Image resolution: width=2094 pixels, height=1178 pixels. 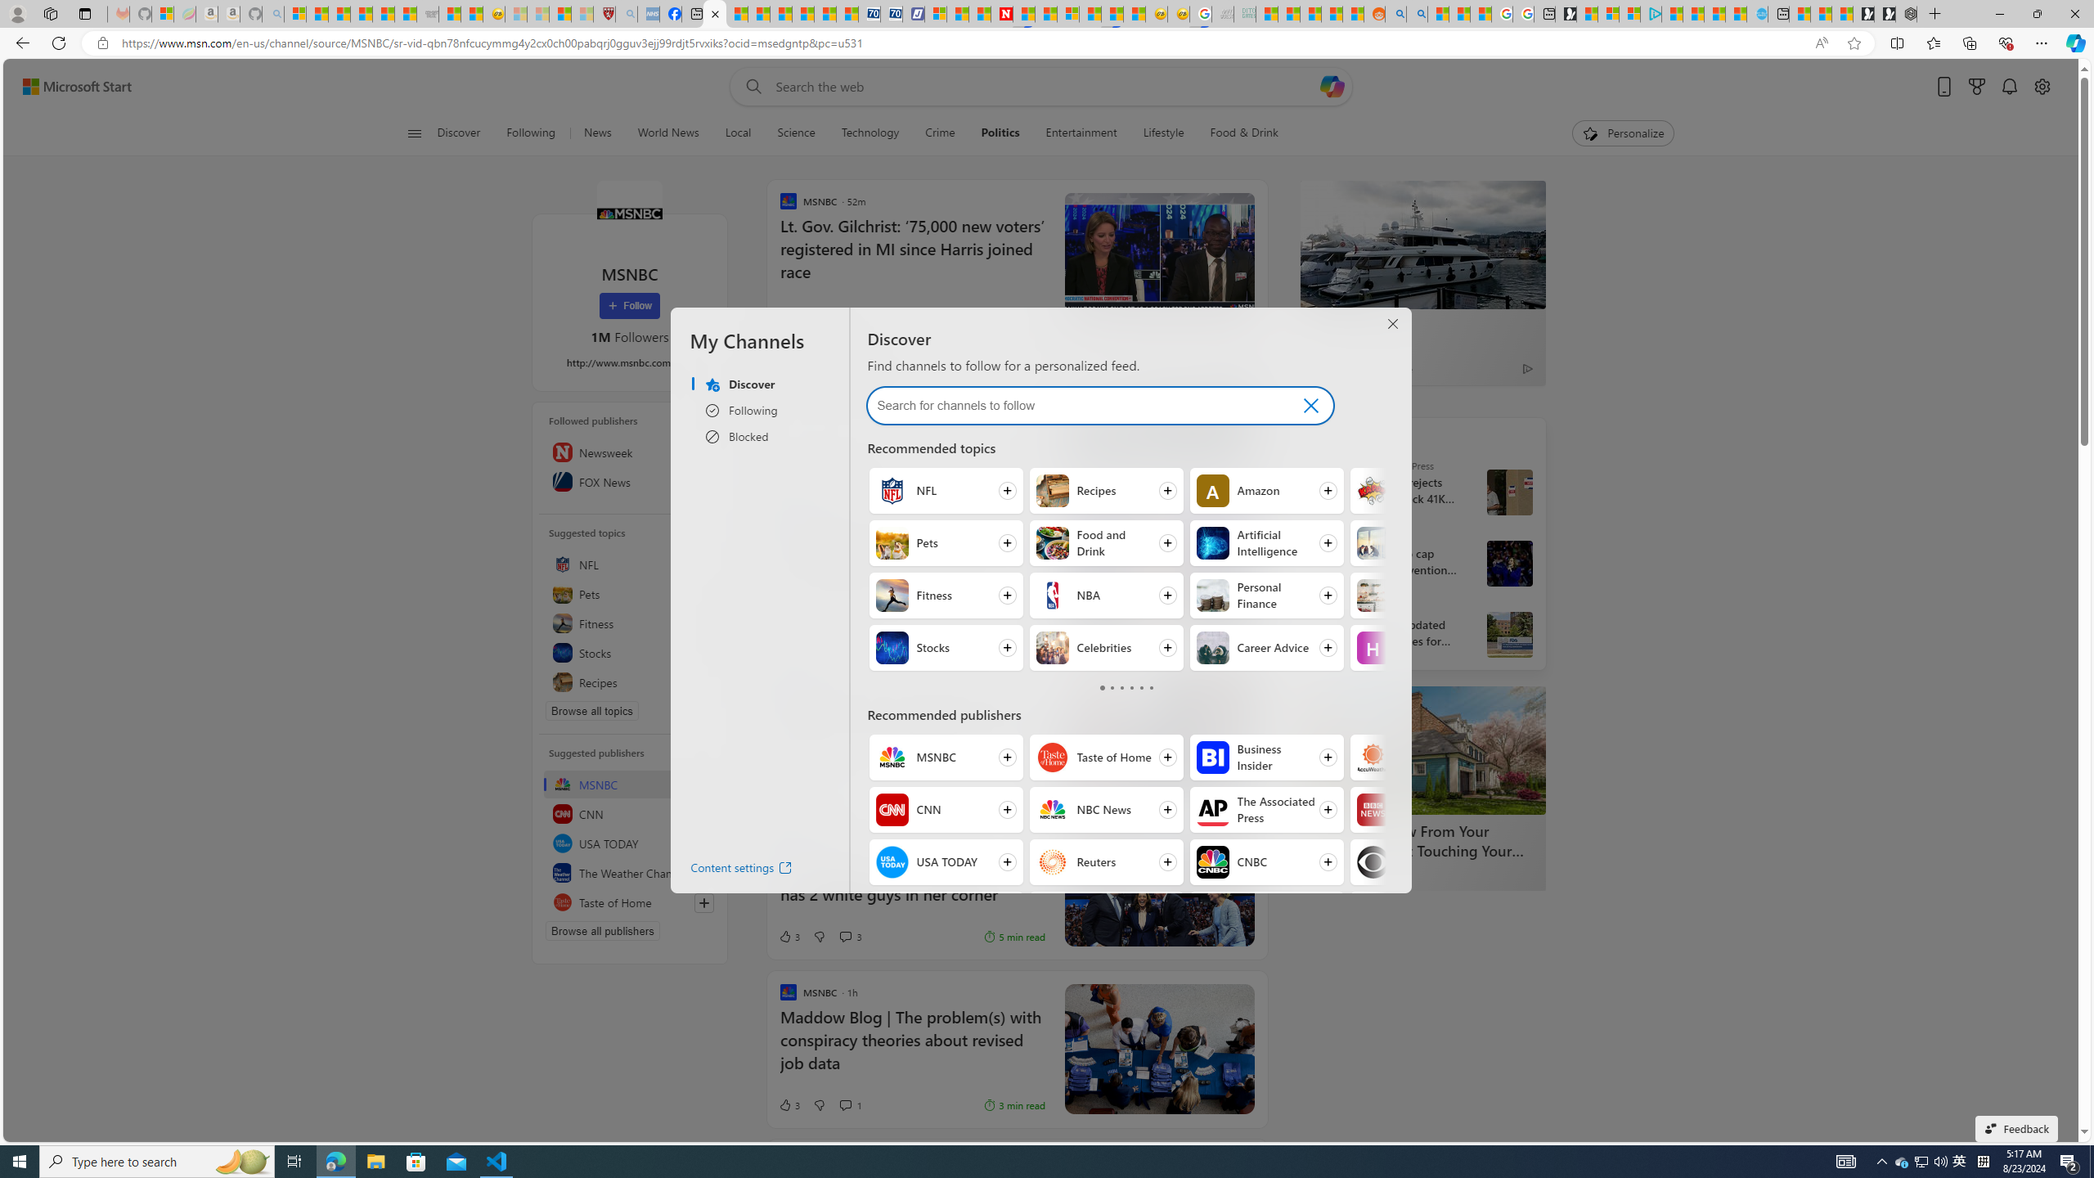 I want to click on CNBC, so click(x=1212, y=862).